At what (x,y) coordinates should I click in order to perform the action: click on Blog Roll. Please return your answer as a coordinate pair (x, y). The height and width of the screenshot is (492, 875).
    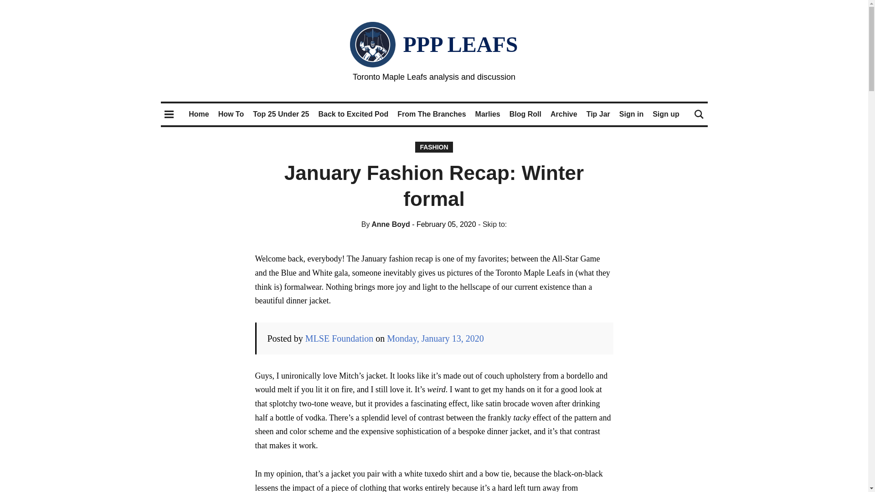
    Looking at the image, I should click on (525, 114).